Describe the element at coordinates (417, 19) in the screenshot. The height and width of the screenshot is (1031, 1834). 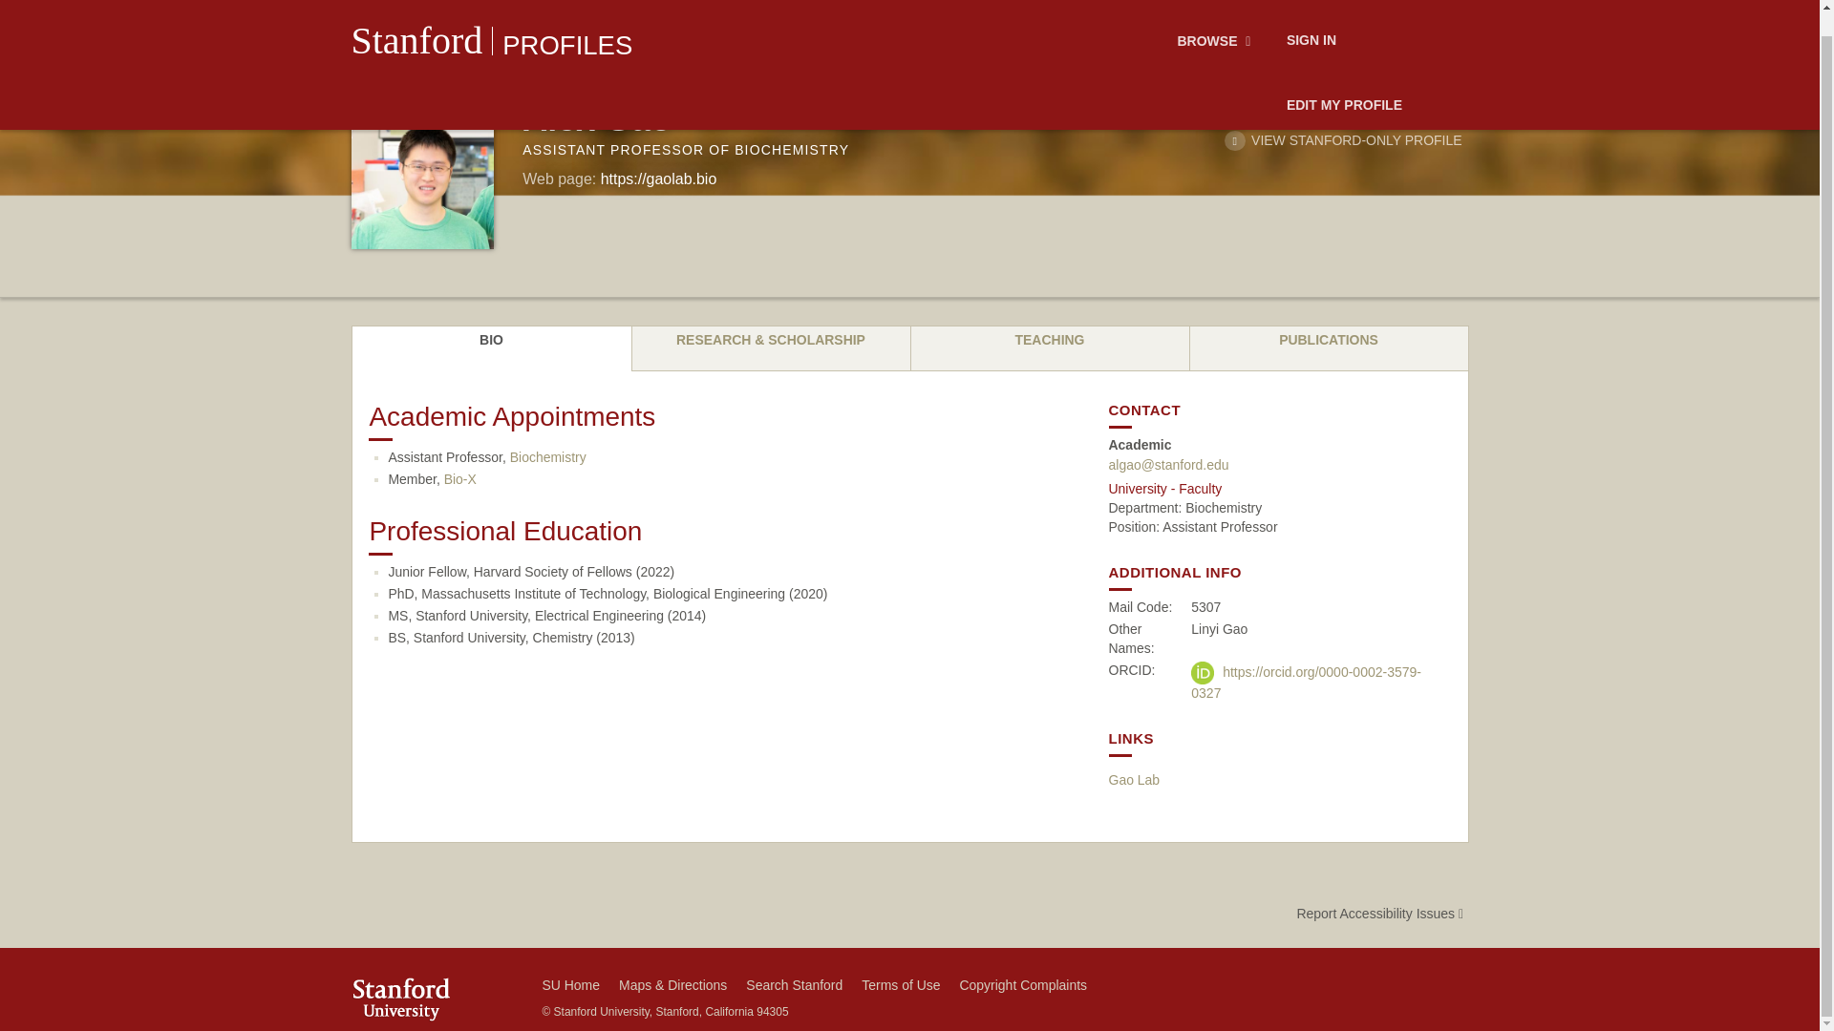
I see `Stanford` at that location.